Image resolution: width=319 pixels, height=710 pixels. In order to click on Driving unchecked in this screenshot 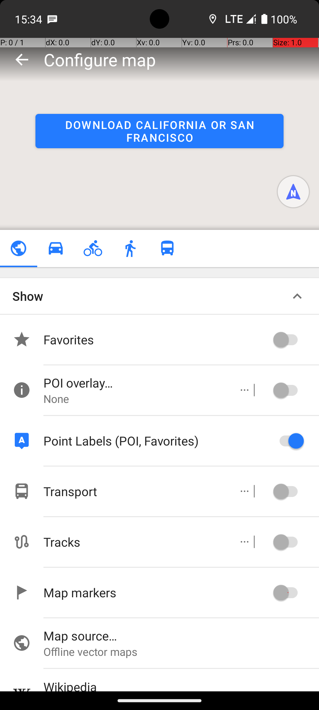, I will do `click(56, 248)`.